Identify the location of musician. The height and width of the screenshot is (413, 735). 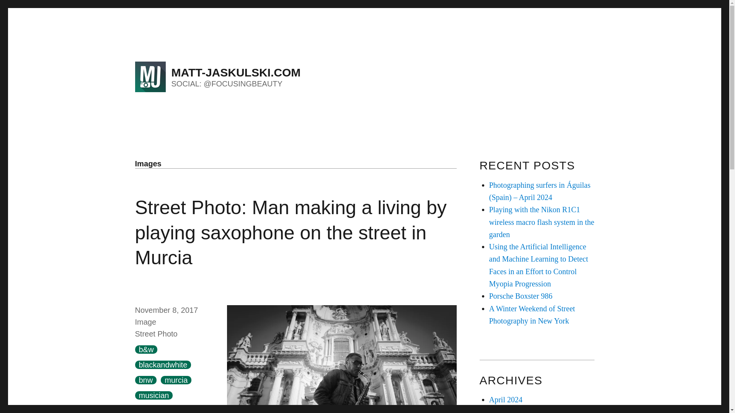
(154, 395).